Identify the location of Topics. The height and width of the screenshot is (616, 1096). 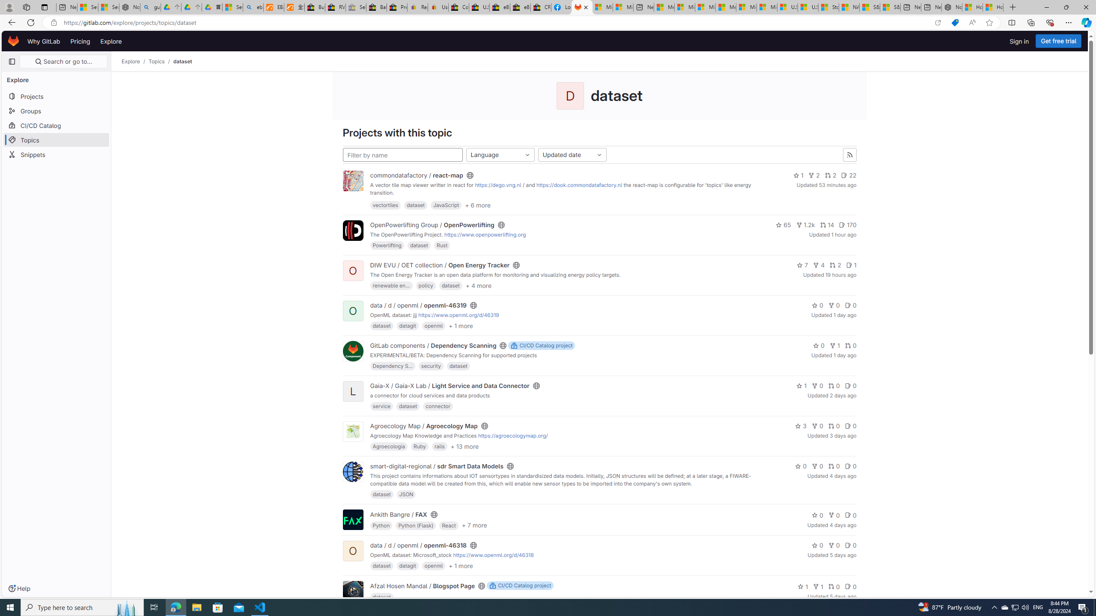
(157, 62).